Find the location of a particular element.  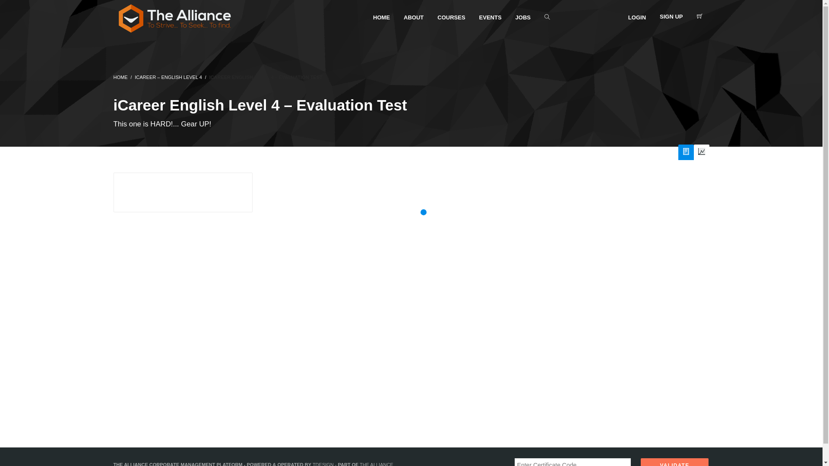

ABOUT is located at coordinates (414, 17).